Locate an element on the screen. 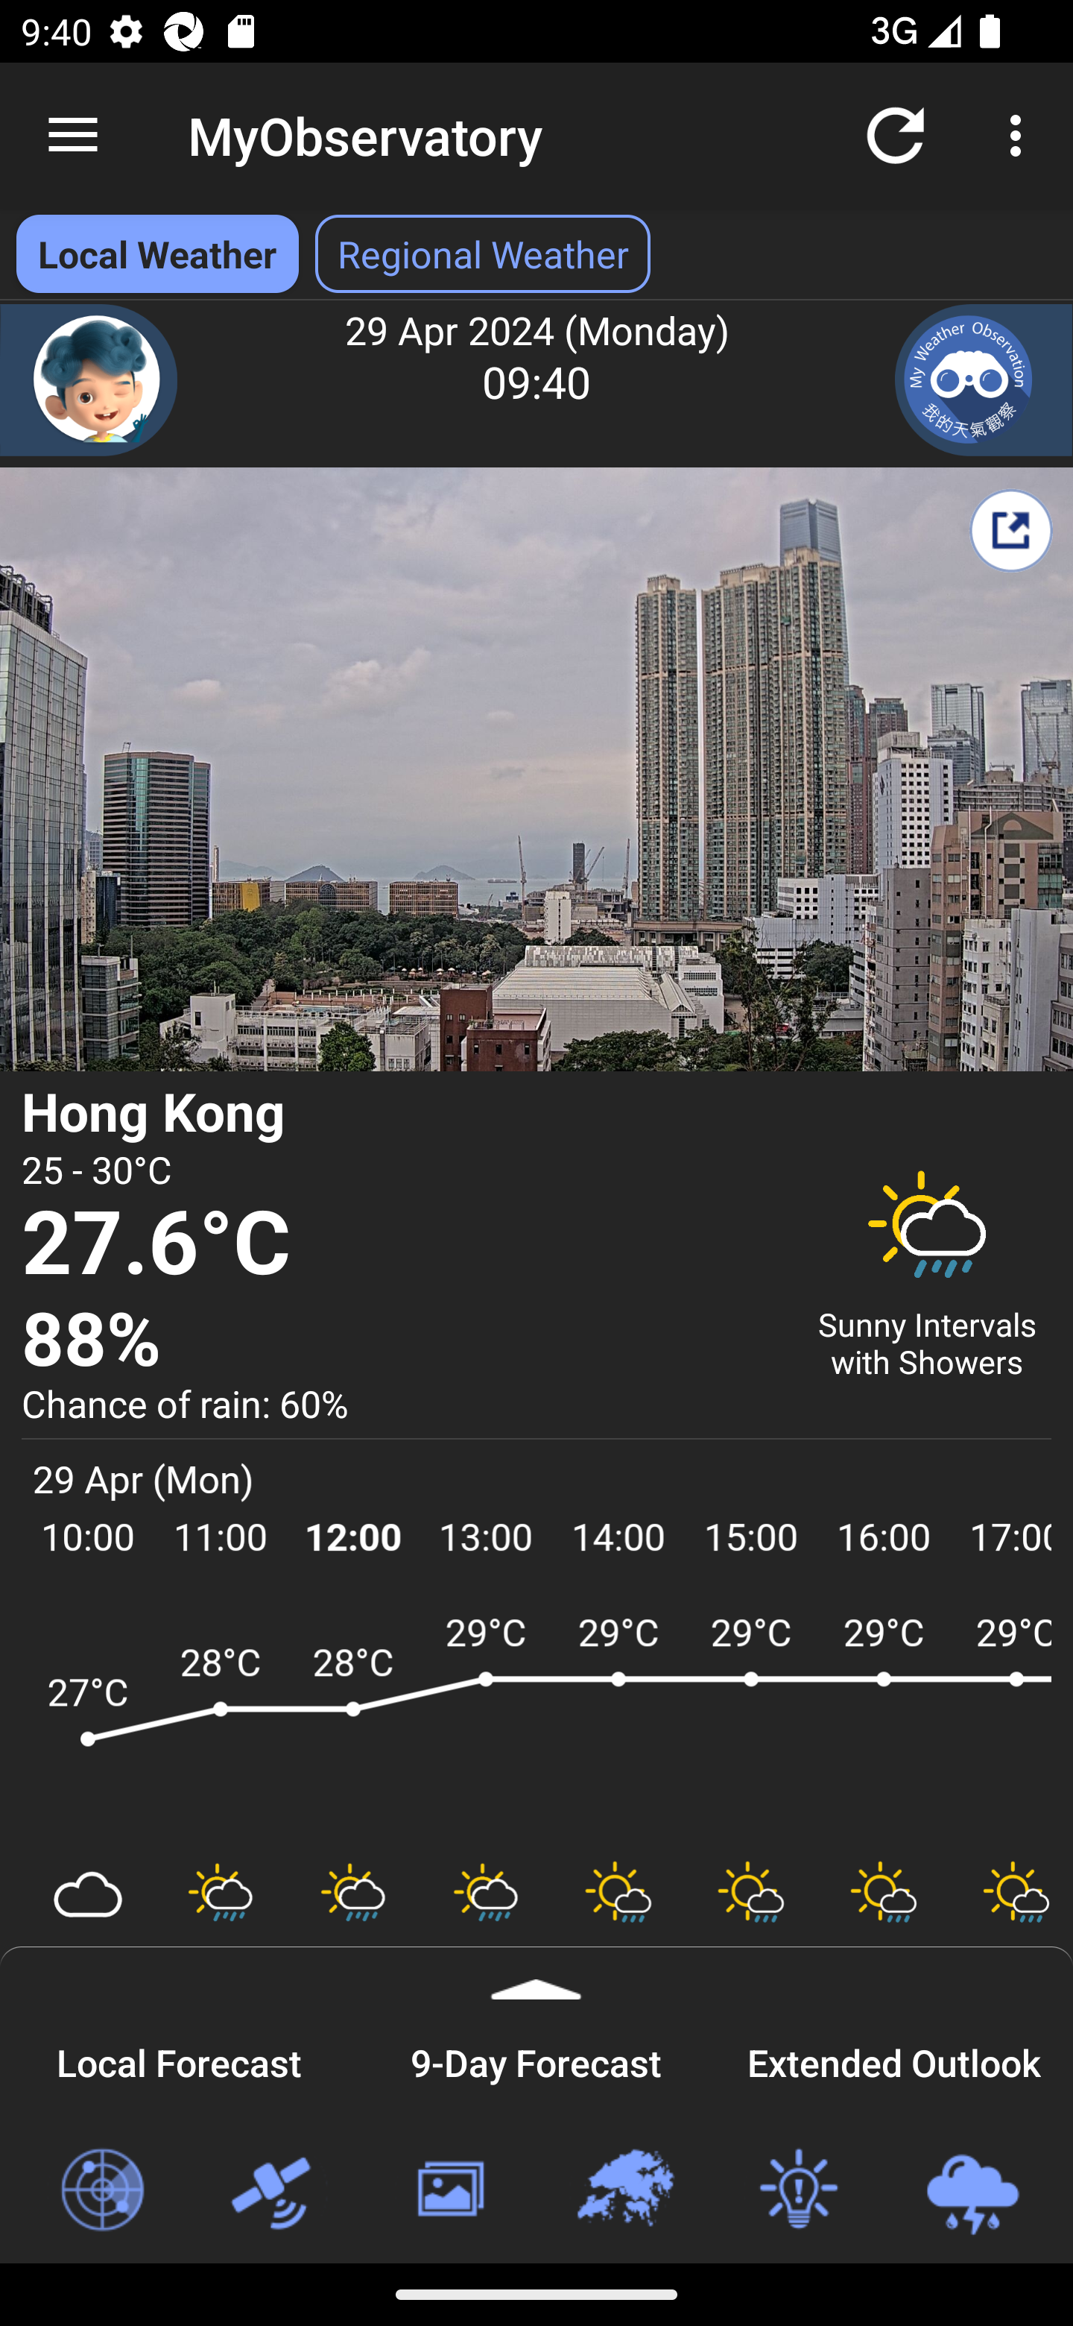 The height and width of the screenshot is (2326, 1073). More options is located at coordinates (1021, 134).